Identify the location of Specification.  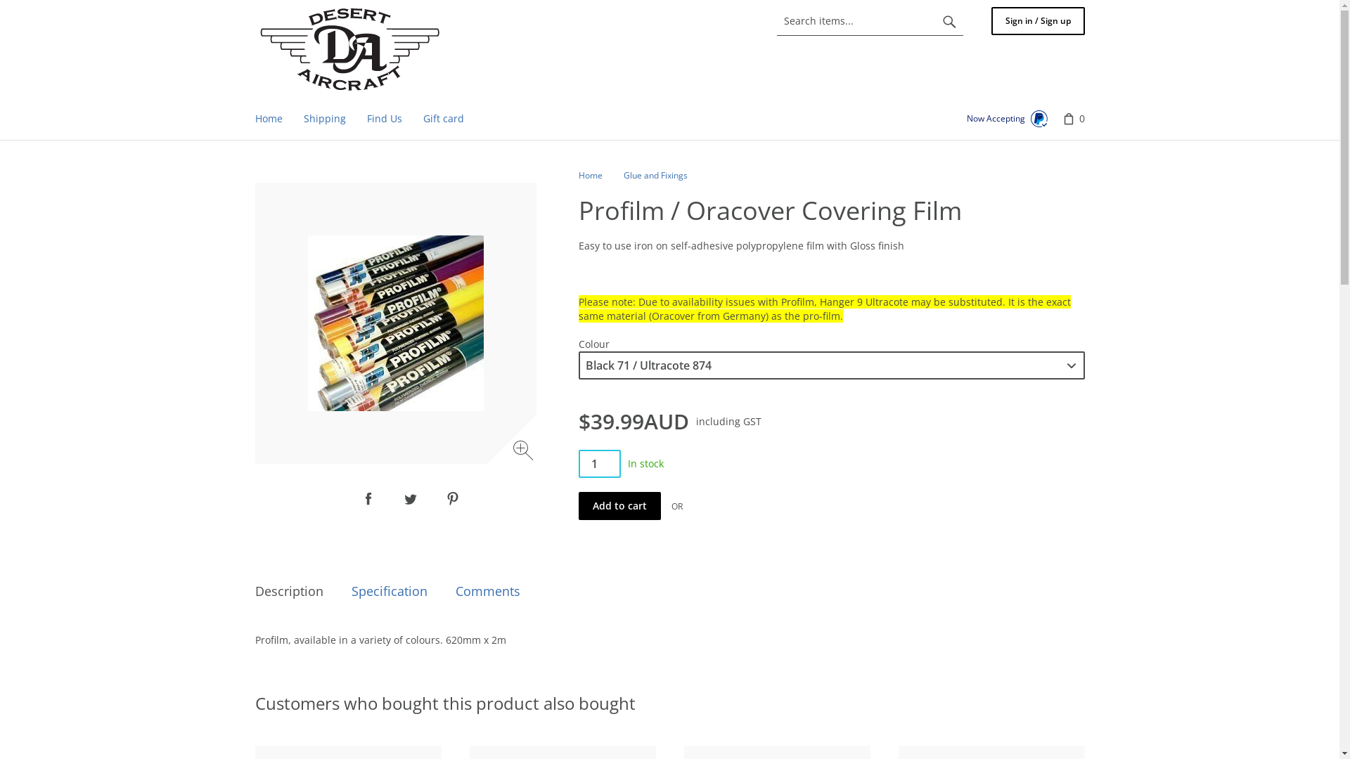
(390, 592).